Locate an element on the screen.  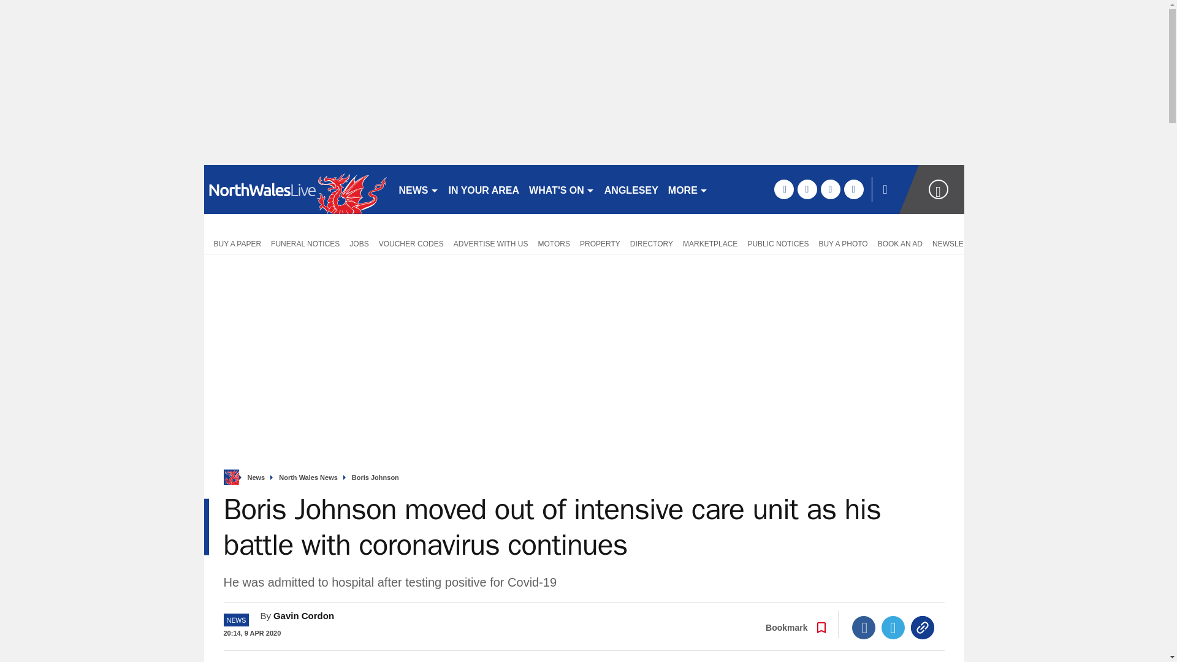
Facebook is located at coordinates (864, 628).